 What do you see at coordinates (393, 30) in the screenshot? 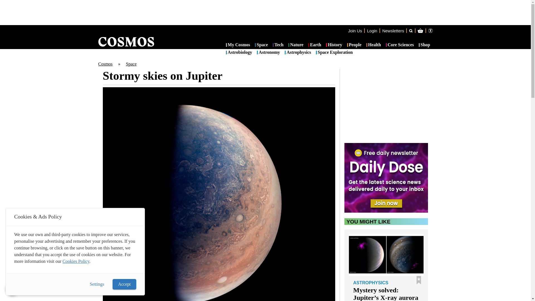
I see `Newsletters` at bounding box center [393, 30].